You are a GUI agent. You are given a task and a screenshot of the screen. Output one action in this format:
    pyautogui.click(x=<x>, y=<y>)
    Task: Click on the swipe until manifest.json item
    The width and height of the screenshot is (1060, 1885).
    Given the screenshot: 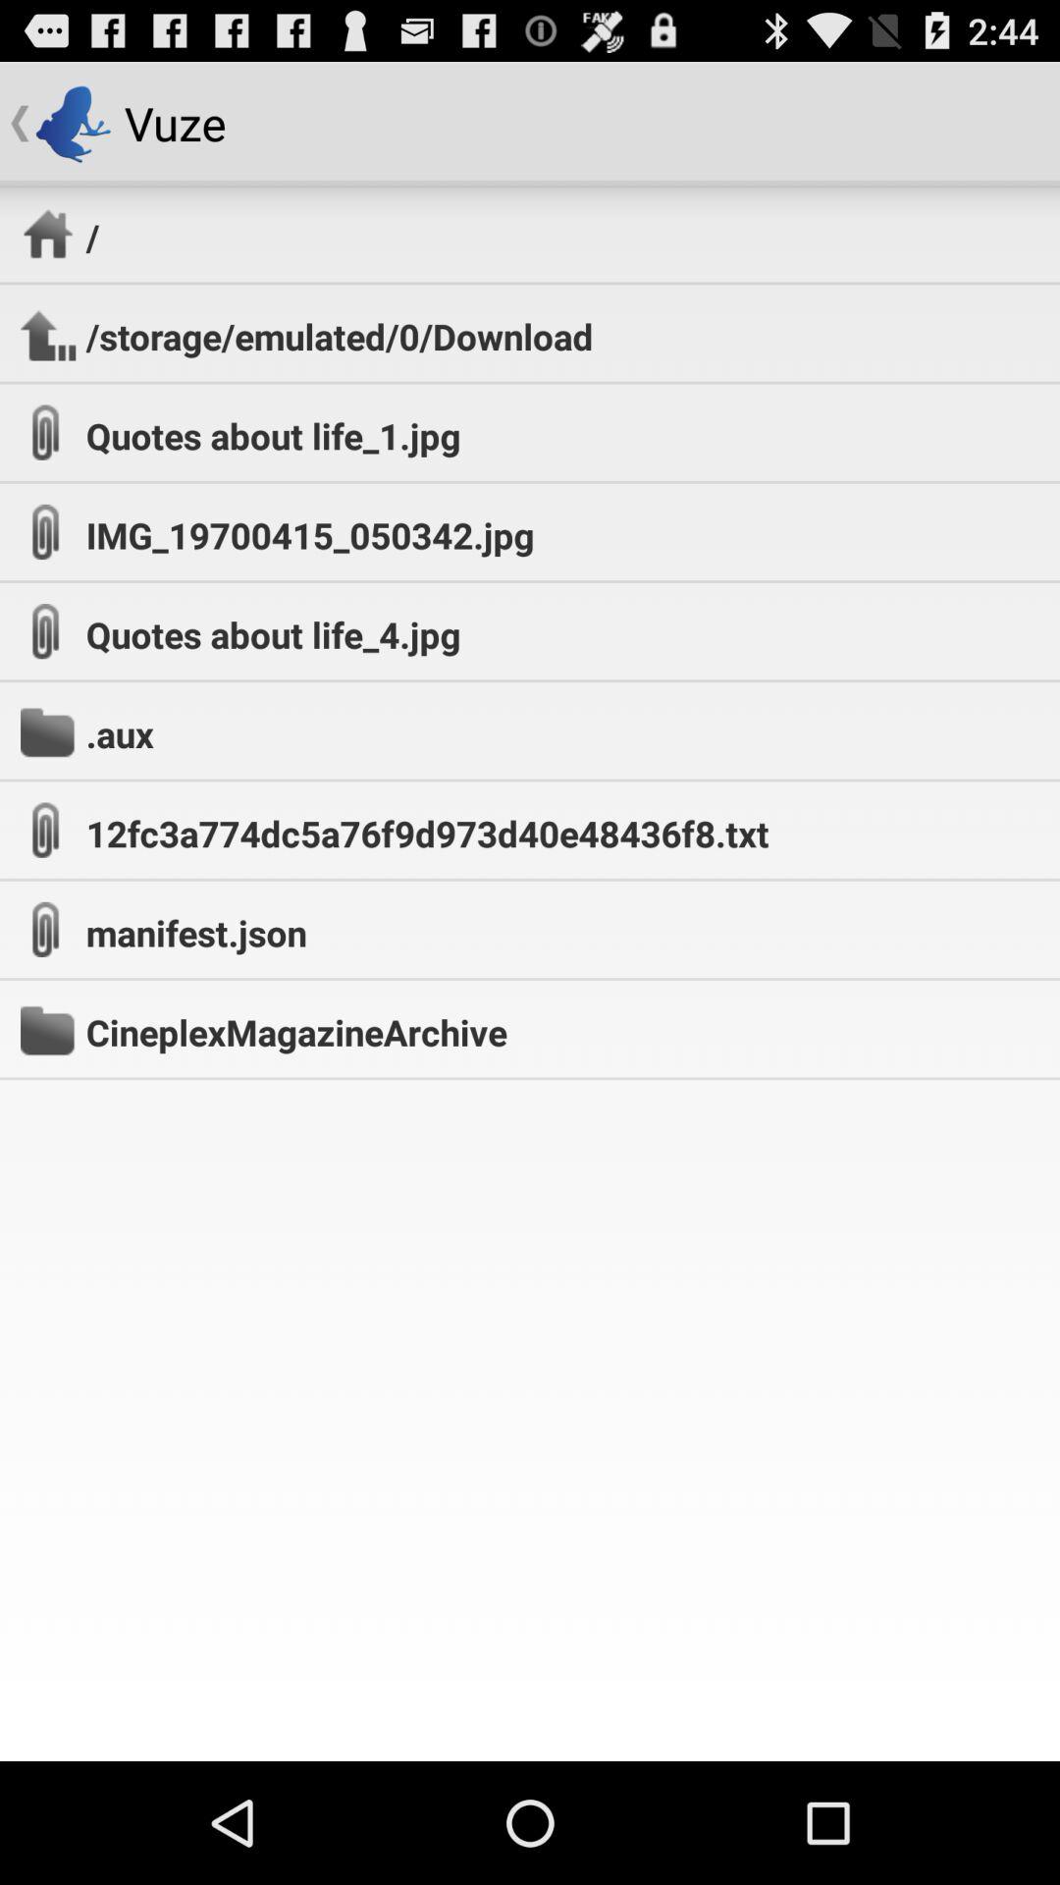 What is the action you would take?
    pyautogui.click(x=196, y=933)
    